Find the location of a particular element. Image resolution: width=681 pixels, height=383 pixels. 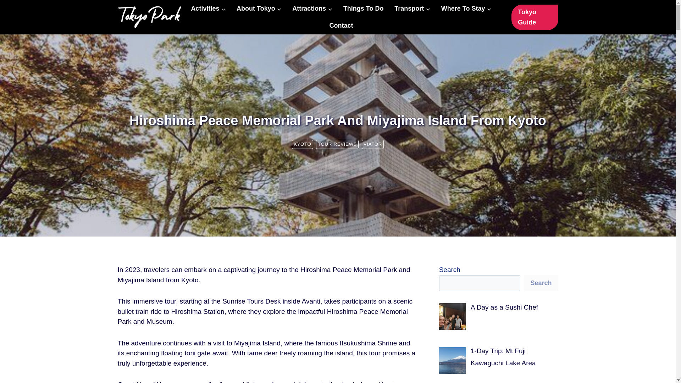

Activities is located at coordinates (208, 9).